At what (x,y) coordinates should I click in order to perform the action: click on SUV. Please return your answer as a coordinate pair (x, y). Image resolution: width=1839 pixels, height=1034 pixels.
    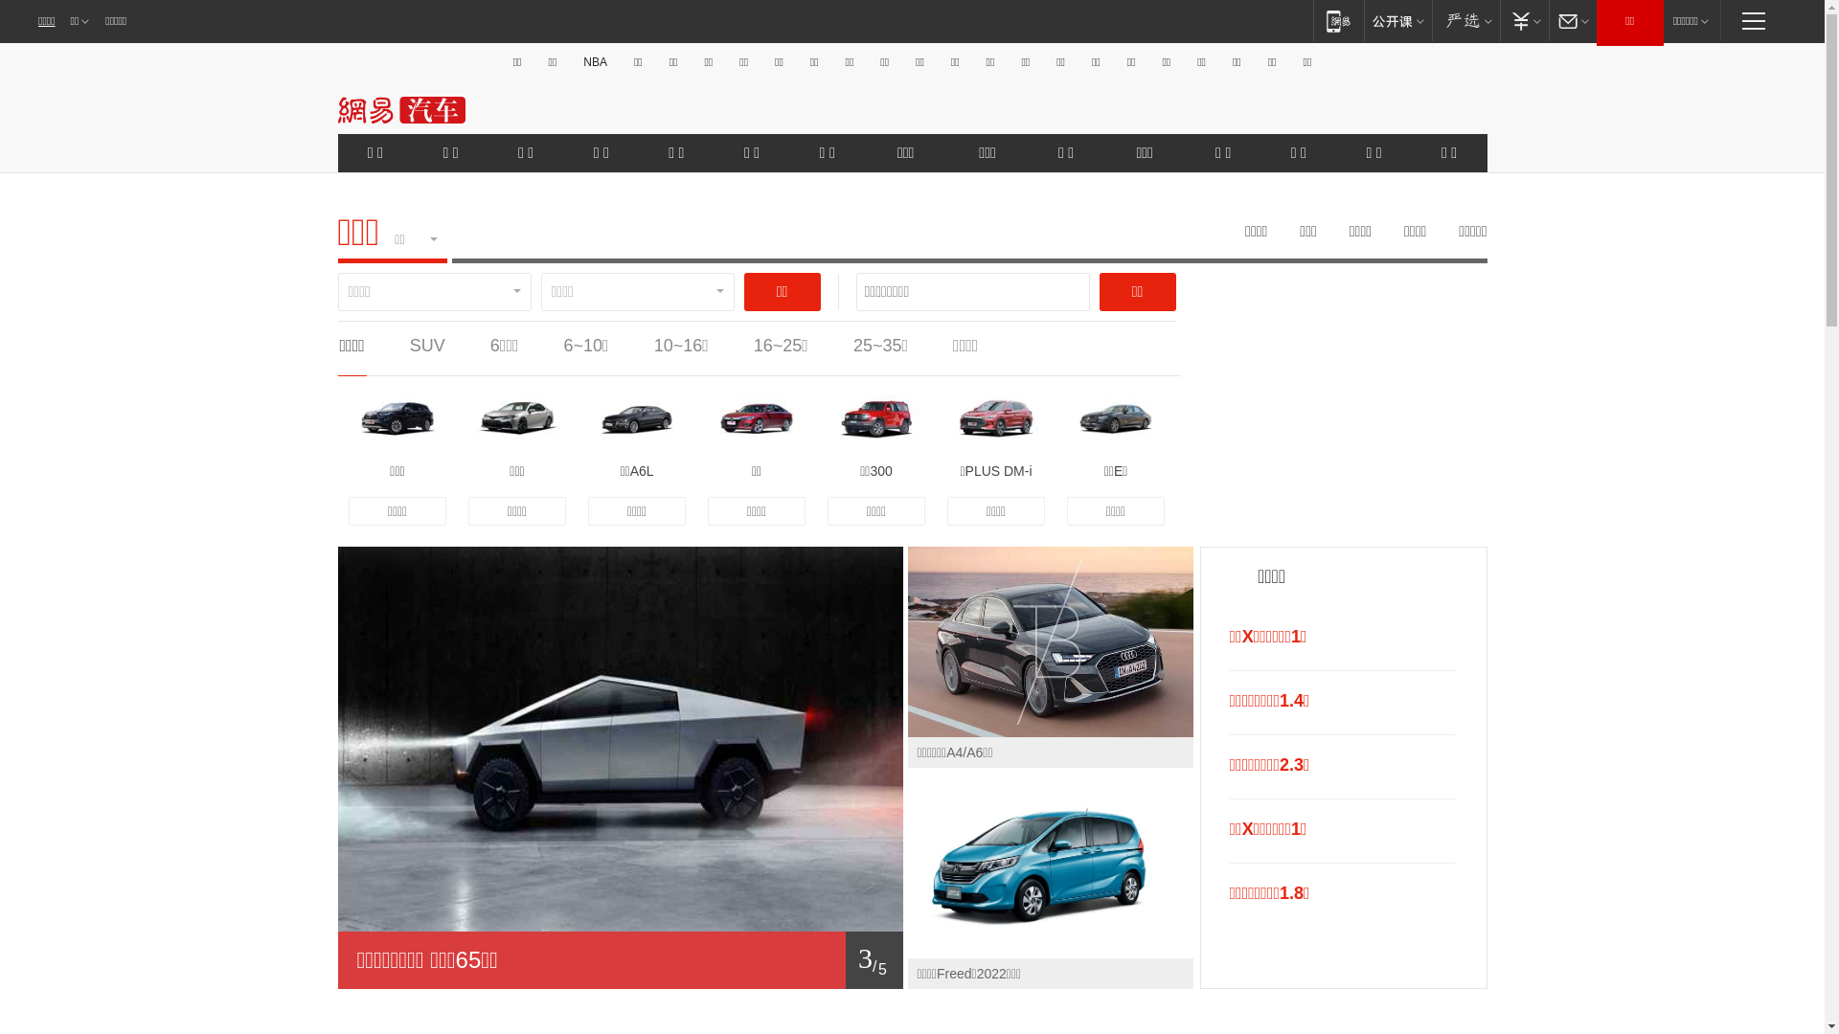
    Looking at the image, I should click on (427, 346).